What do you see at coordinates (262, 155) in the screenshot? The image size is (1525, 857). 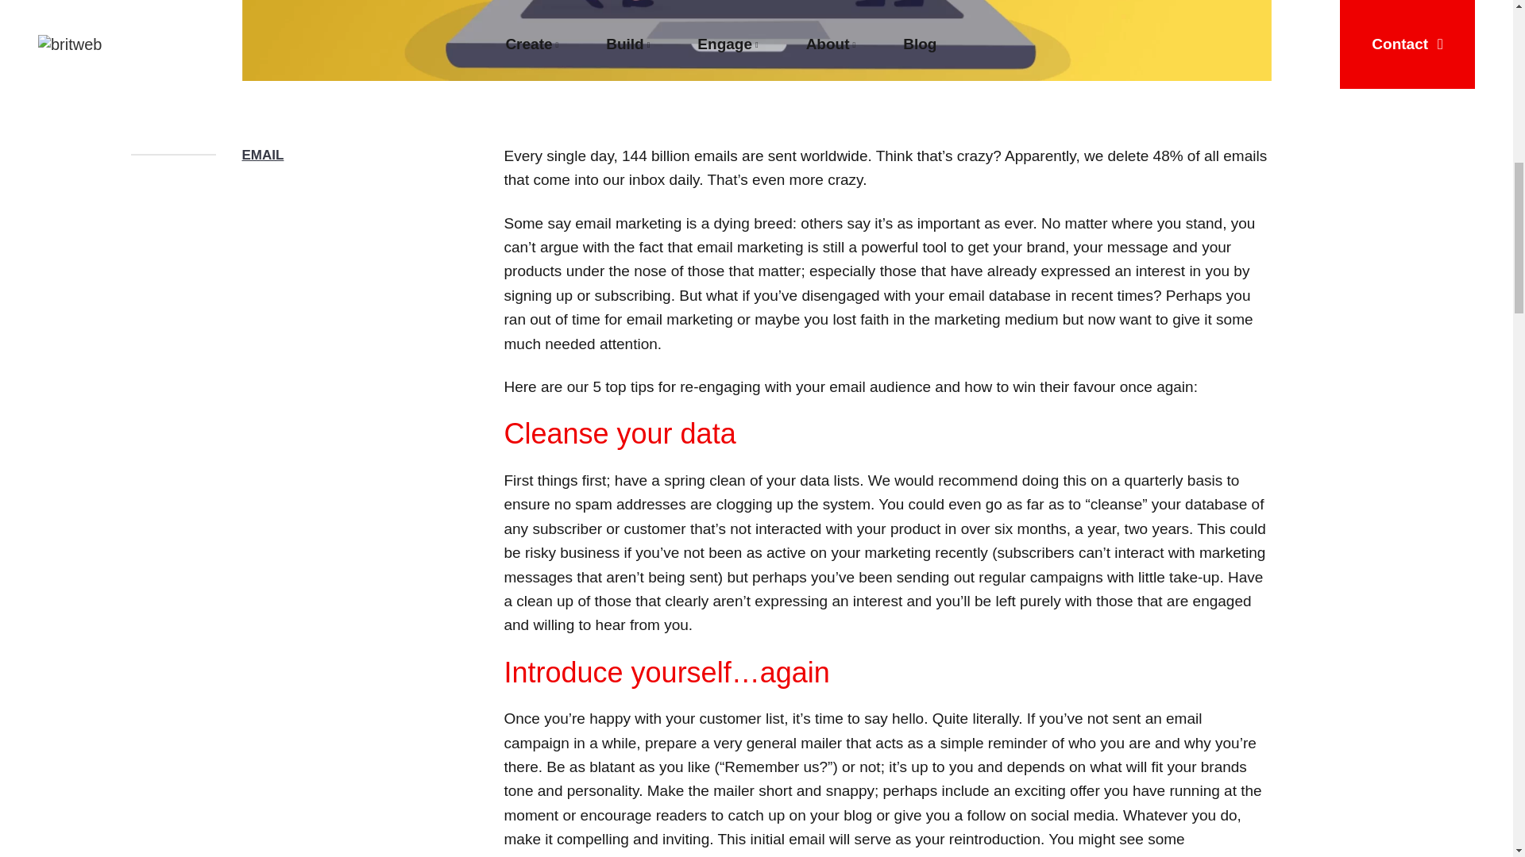 I see `EMAIL` at bounding box center [262, 155].